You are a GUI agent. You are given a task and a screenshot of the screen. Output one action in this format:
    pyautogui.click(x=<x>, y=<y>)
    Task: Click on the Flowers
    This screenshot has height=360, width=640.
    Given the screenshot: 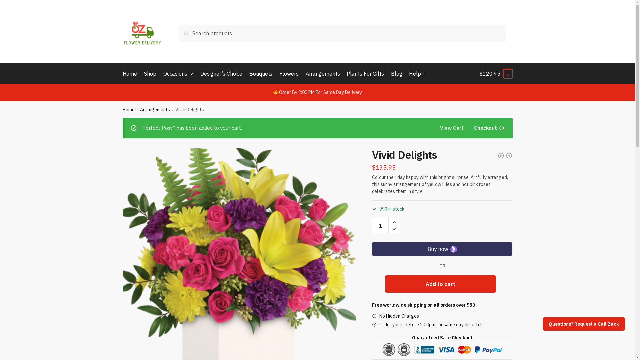 What is the action you would take?
    pyautogui.click(x=289, y=74)
    